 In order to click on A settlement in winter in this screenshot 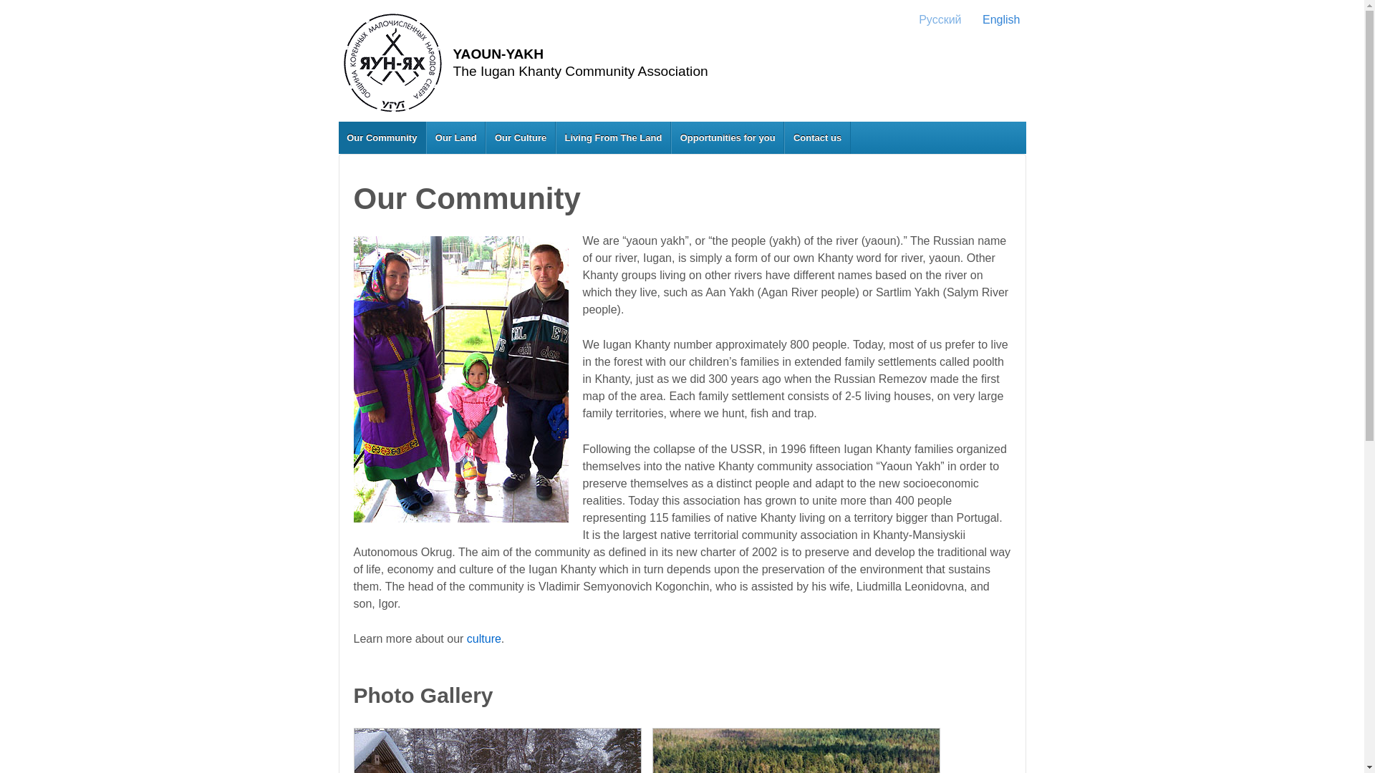, I will do `click(497, 751)`.